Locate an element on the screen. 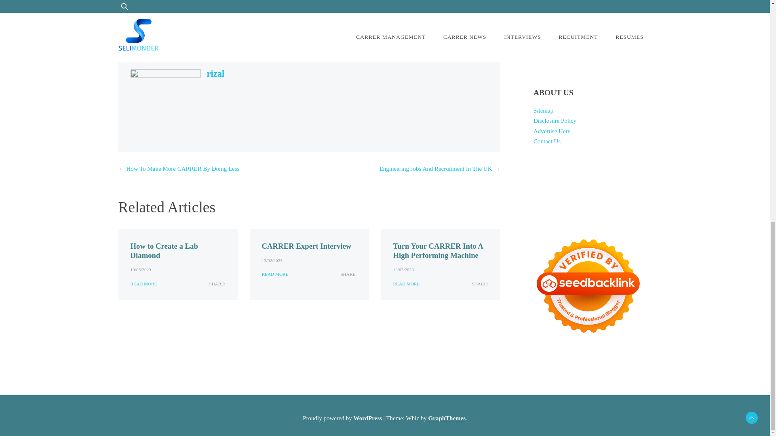 The width and height of the screenshot is (776, 436). How to Create a Lab Diamond is located at coordinates (164, 250).